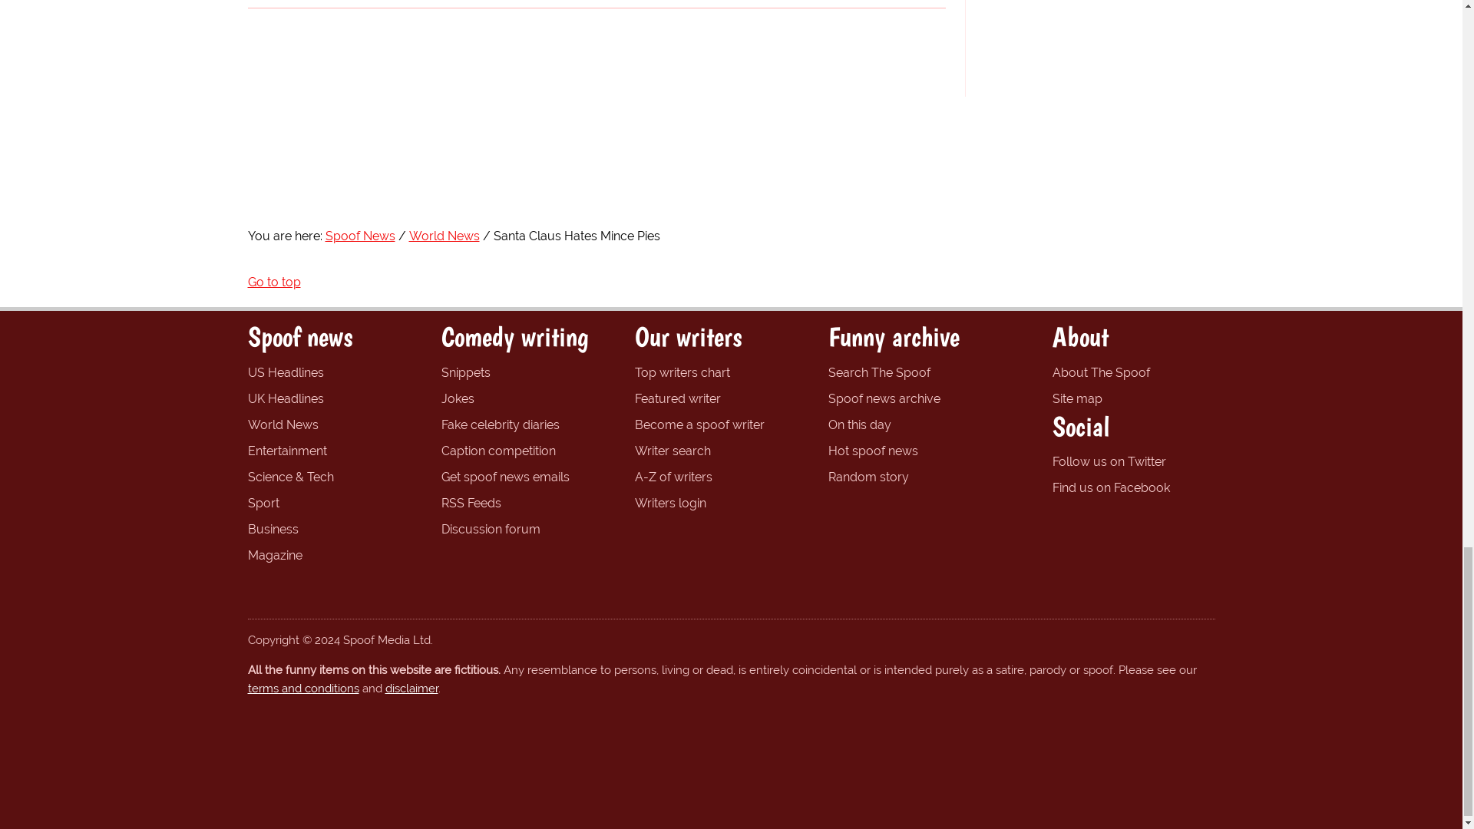  I want to click on Advertisement, so click(1099, 45).